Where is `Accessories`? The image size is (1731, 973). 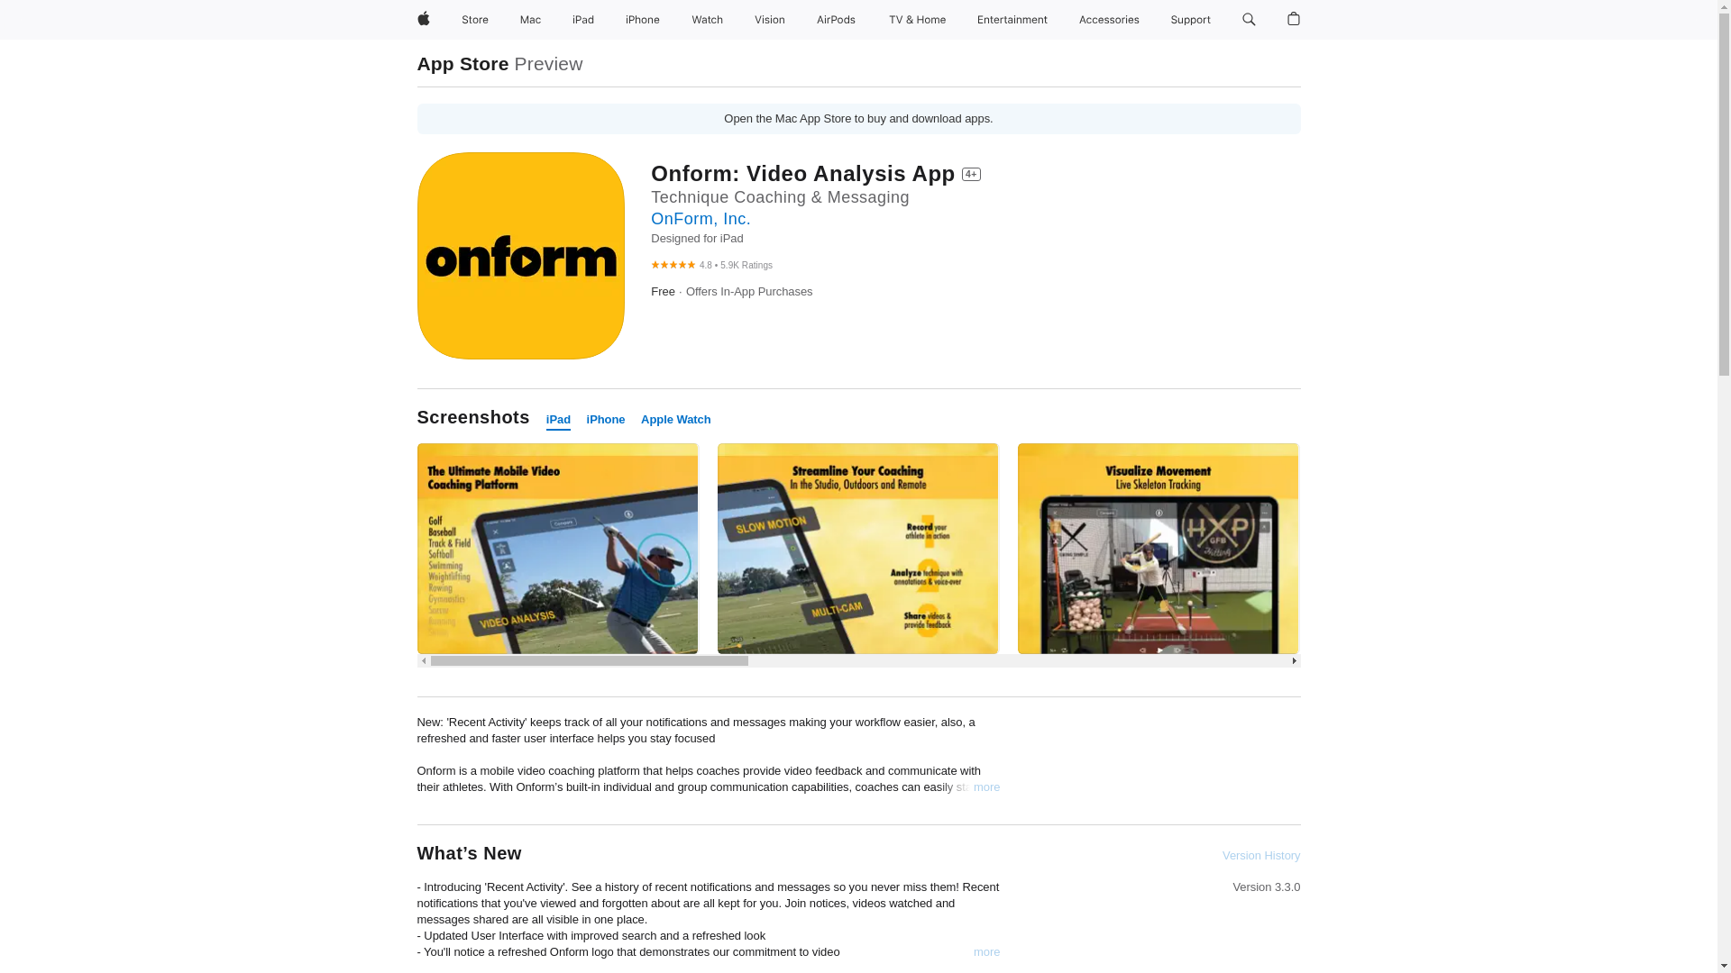
Accessories is located at coordinates (1109, 20).